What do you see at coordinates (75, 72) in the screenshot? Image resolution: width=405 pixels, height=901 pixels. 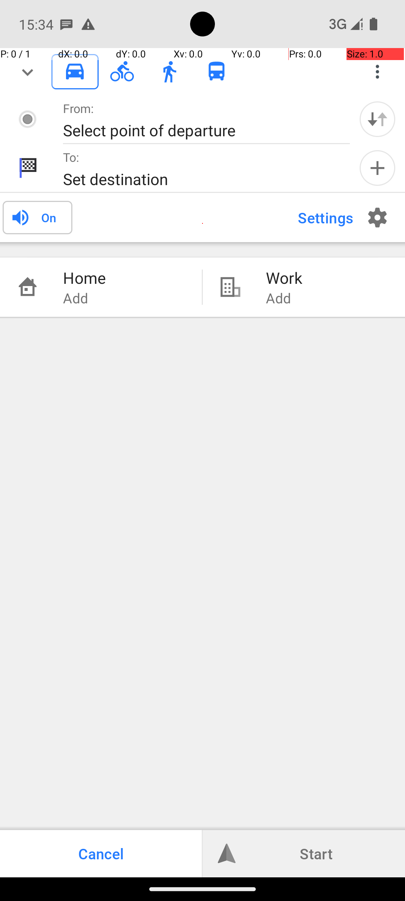 I see `Driving` at bounding box center [75, 72].